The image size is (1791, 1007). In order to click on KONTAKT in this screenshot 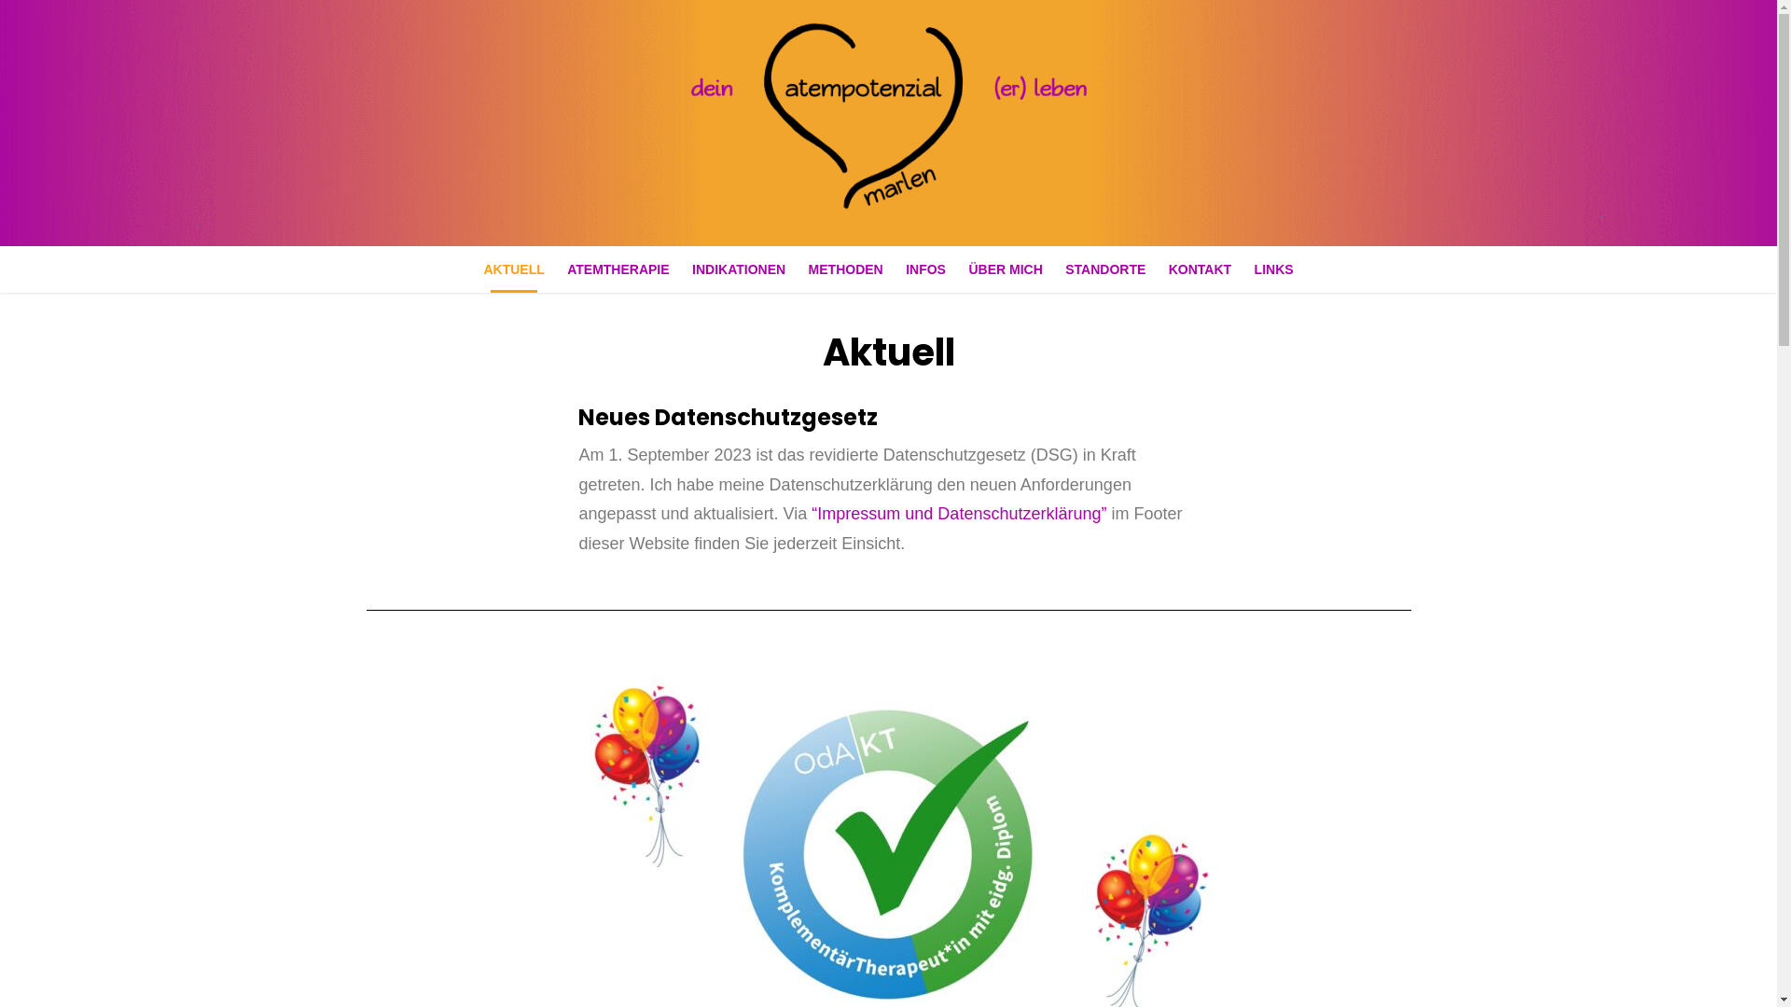, I will do `click(1200, 269)`.